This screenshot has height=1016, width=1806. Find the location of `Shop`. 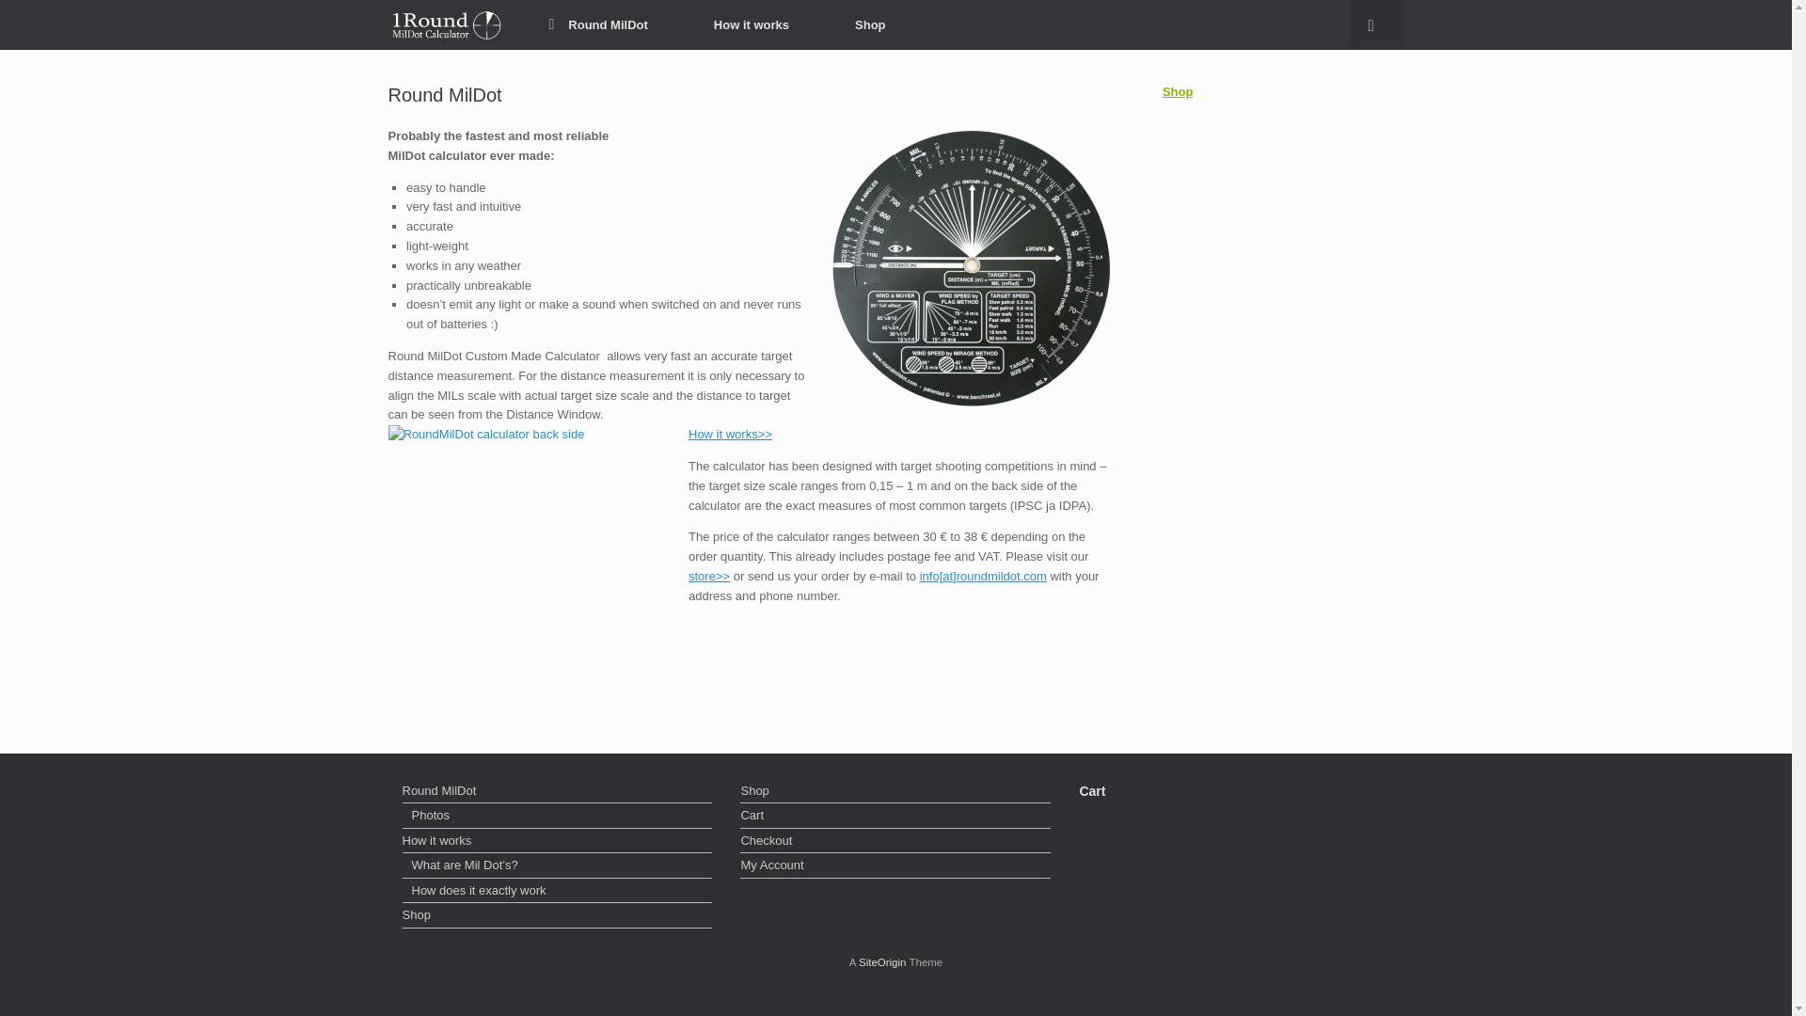

Shop is located at coordinates (895, 792).